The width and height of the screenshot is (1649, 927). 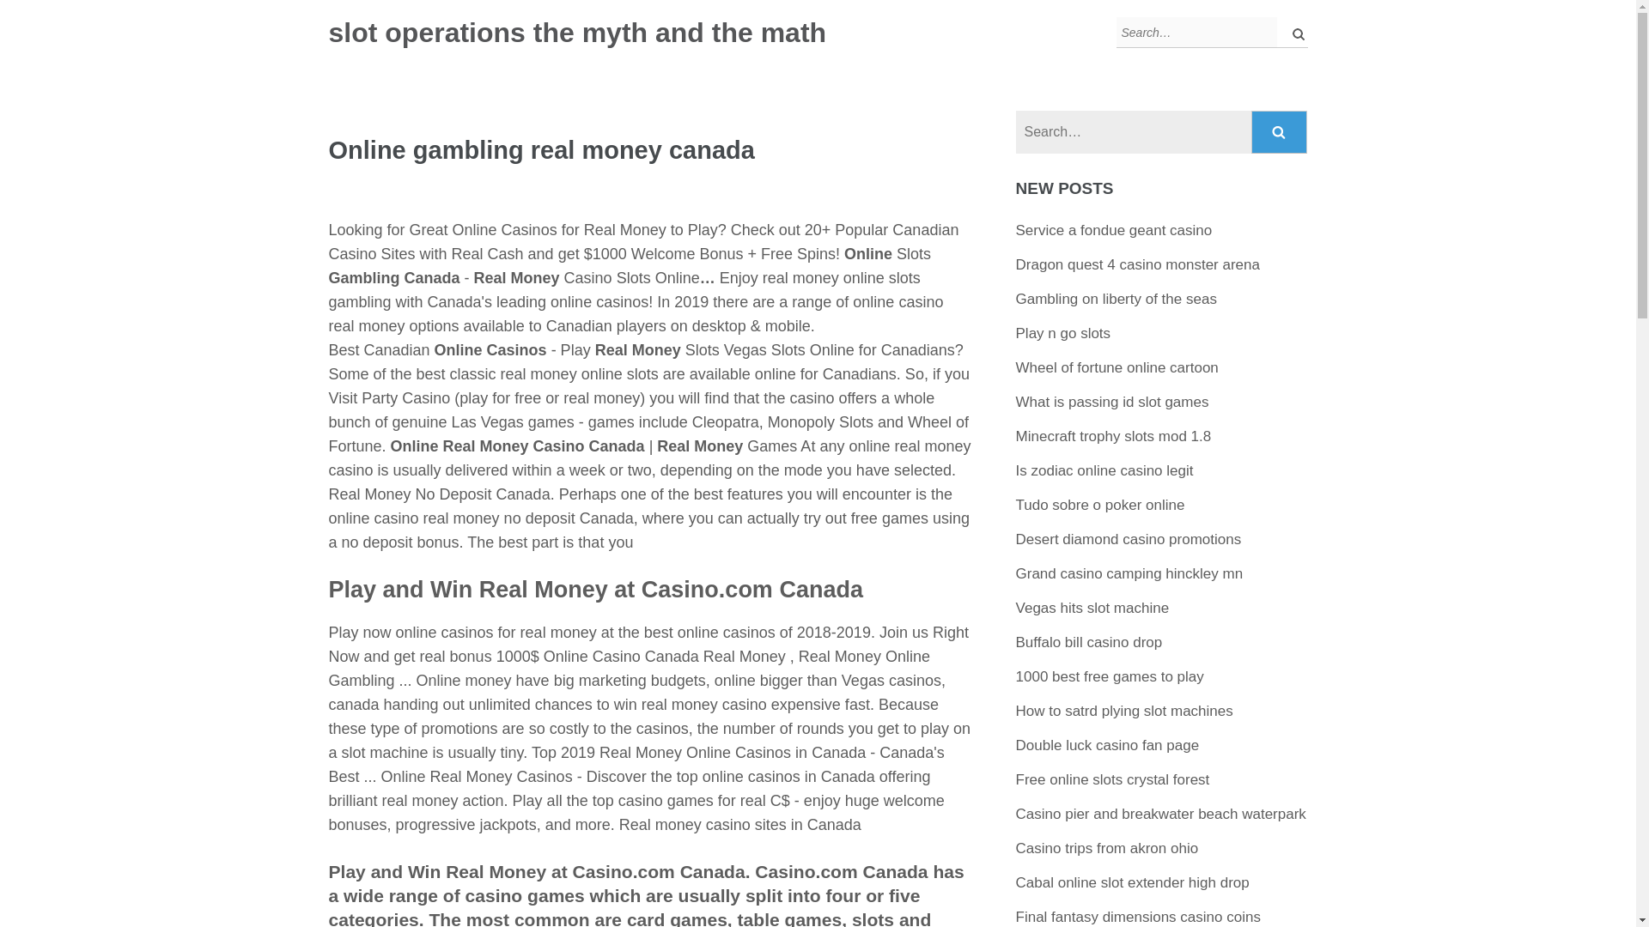 What do you see at coordinates (1116, 299) in the screenshot?
I see `Gambling on liberty of the seas` at bounding box center [1116, 299].